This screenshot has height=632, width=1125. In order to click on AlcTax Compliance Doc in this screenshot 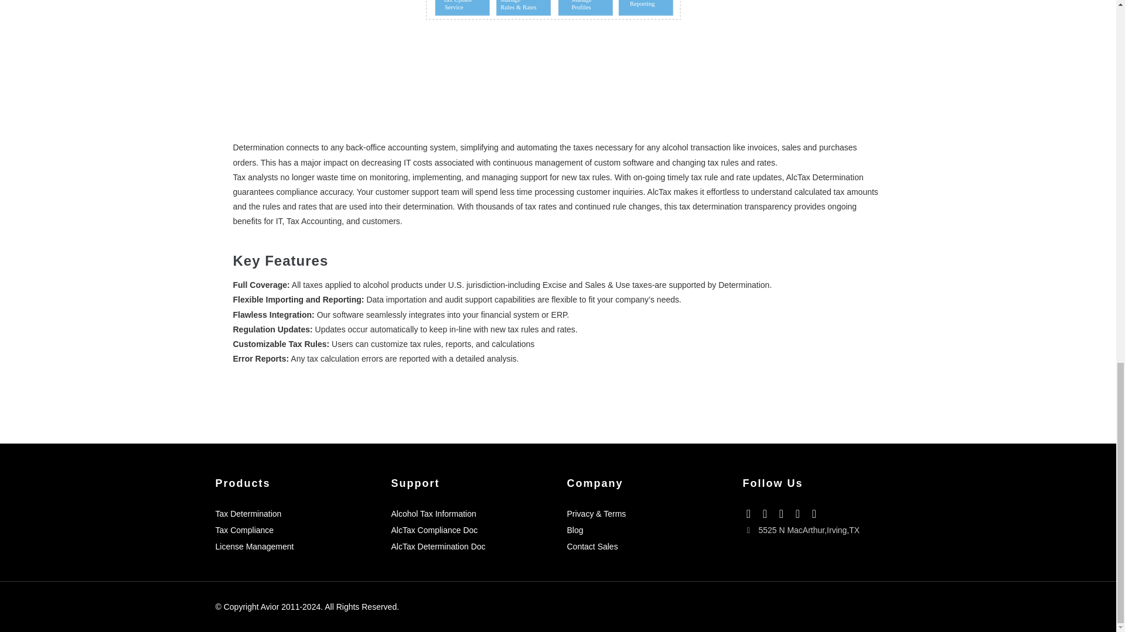, I will do `click(435, 530)`.